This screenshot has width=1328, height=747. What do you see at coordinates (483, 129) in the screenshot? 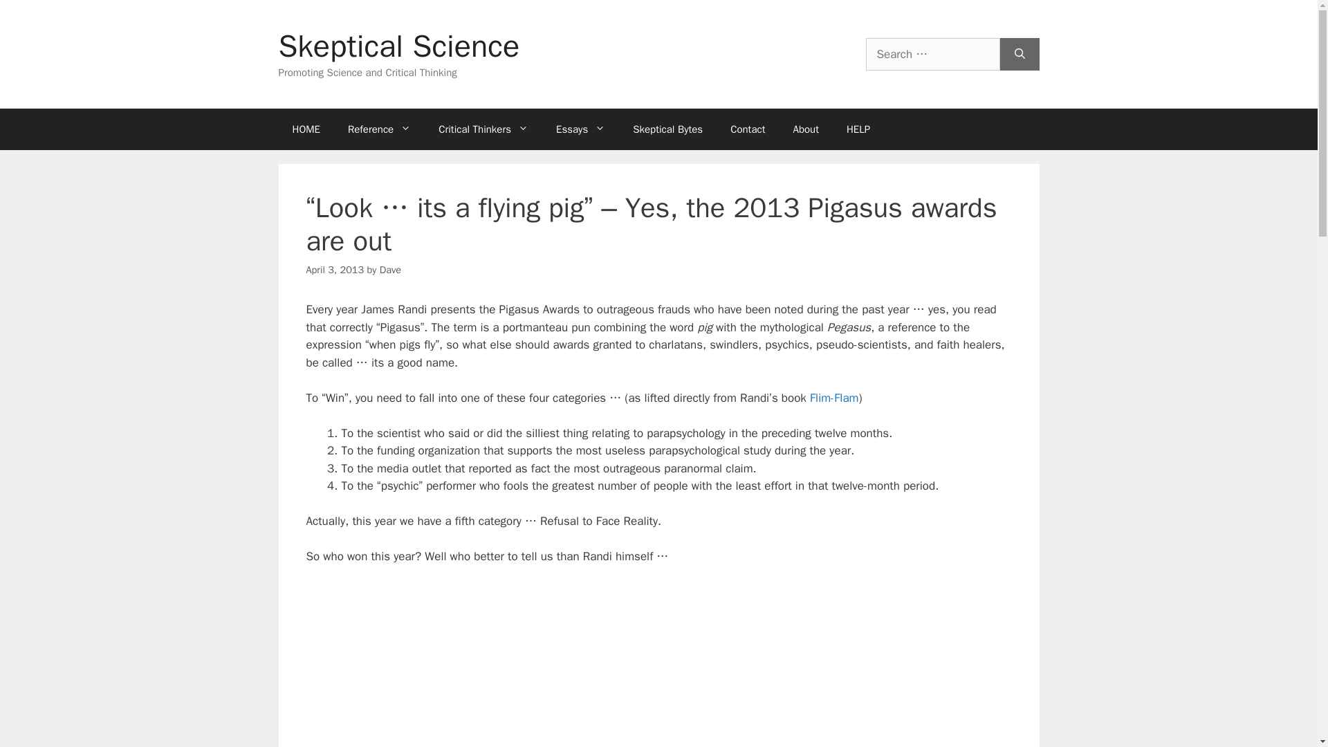
I see `Critical Thinkers` at bounding box center [483, 129].